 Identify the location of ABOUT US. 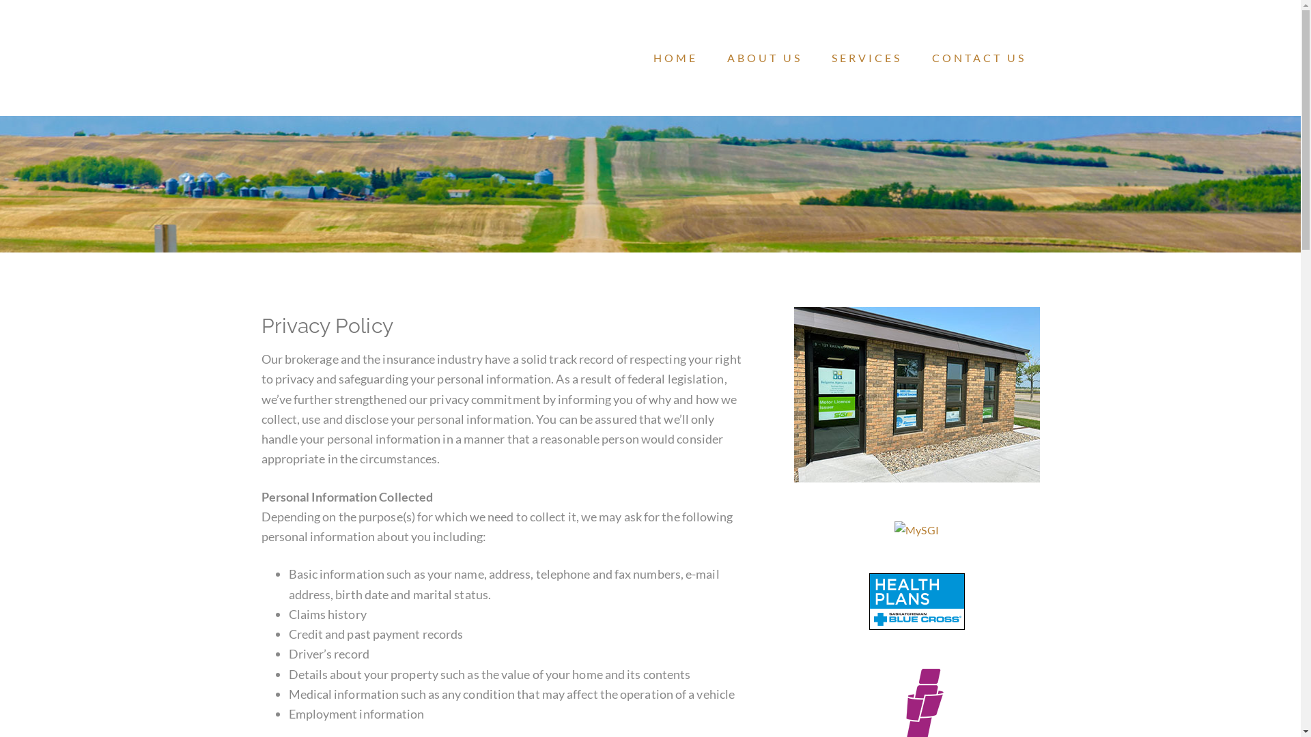
(765, 58).